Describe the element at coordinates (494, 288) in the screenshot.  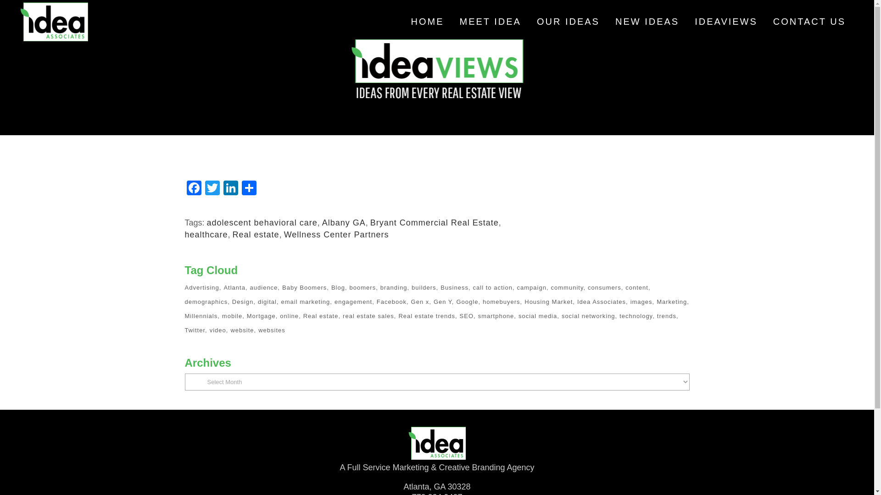
I see `call to action` at that location.